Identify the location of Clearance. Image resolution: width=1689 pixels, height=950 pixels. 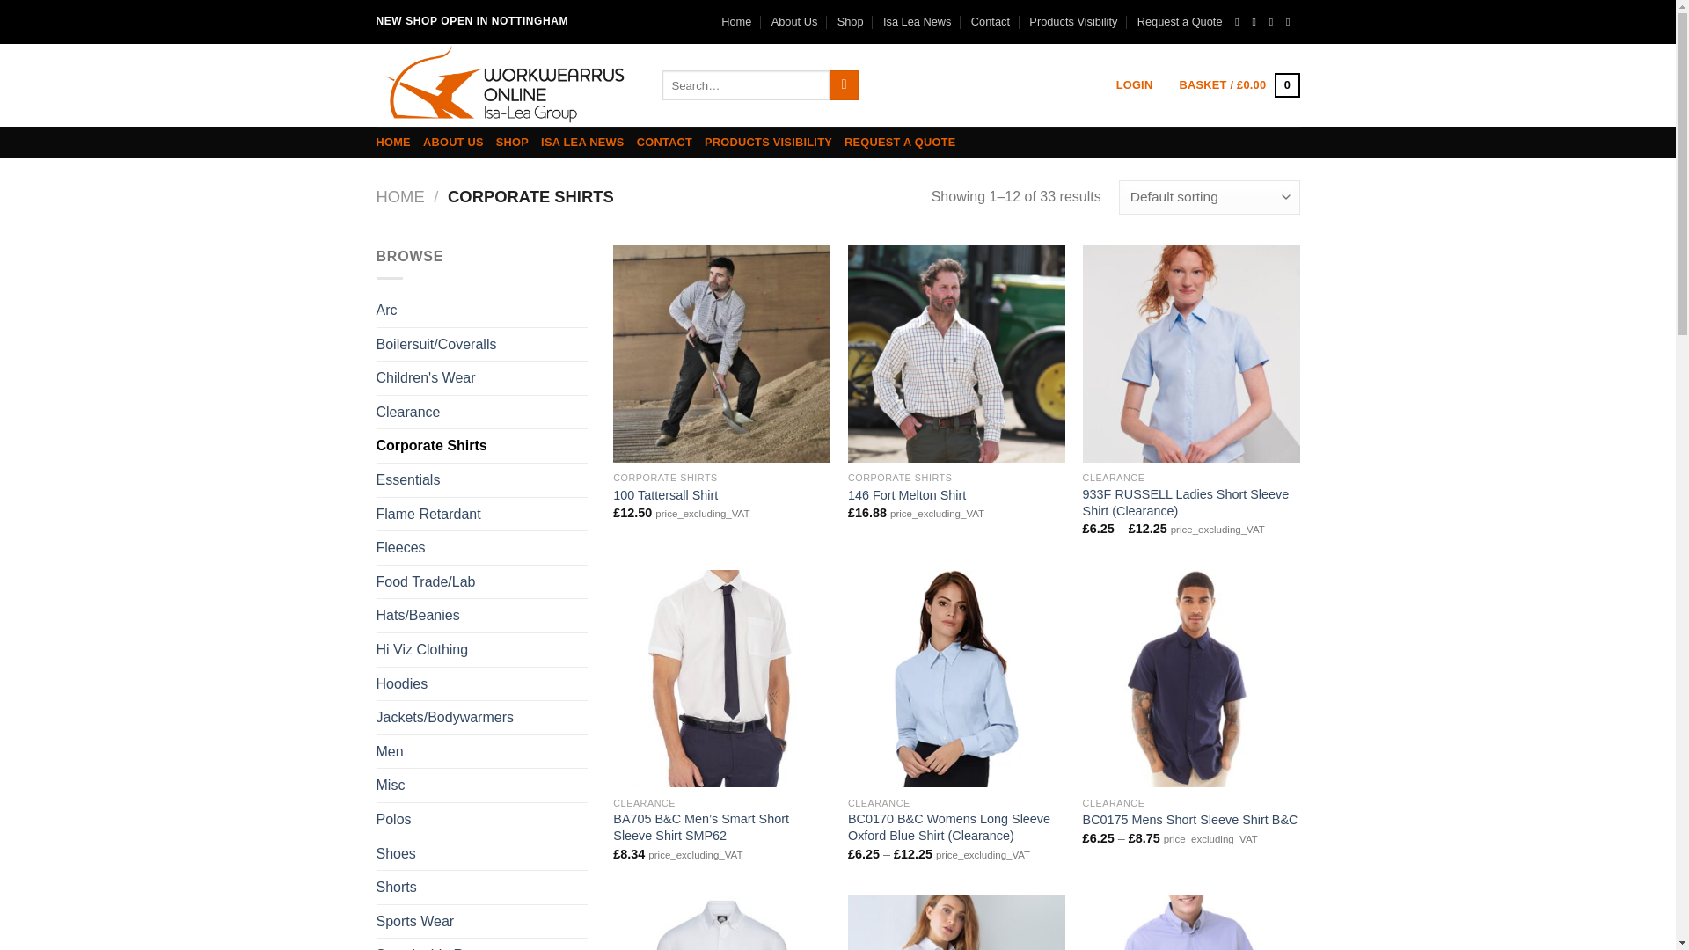
(482, 413).